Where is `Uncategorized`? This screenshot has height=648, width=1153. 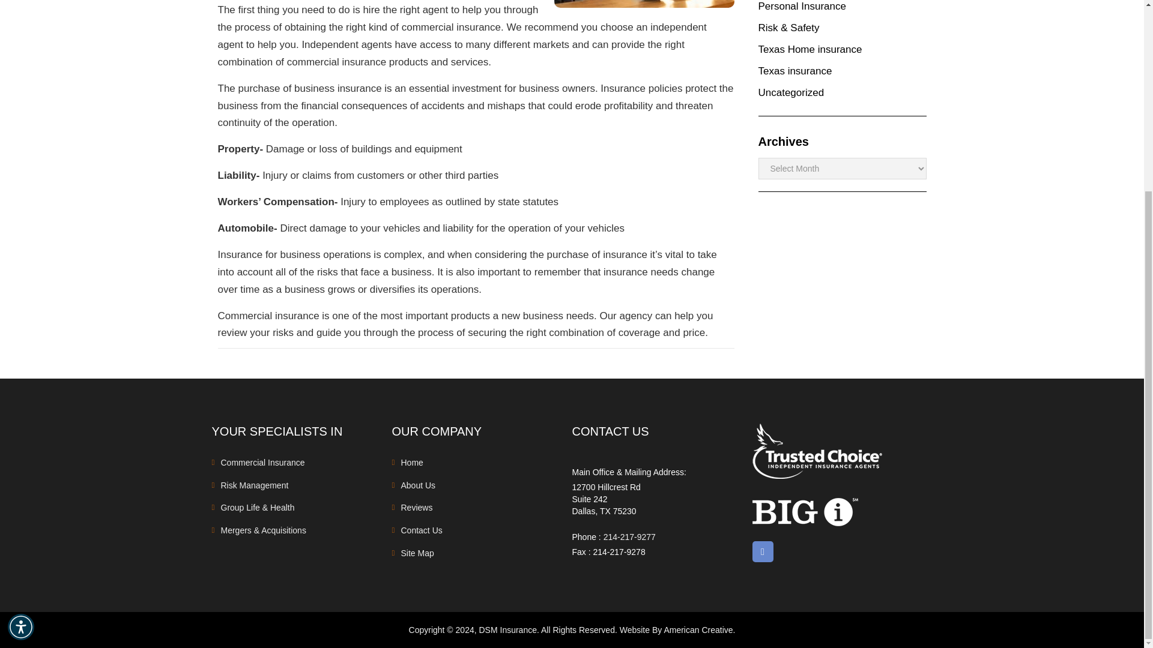 Uncategorized is located at coordinates (790, 92).